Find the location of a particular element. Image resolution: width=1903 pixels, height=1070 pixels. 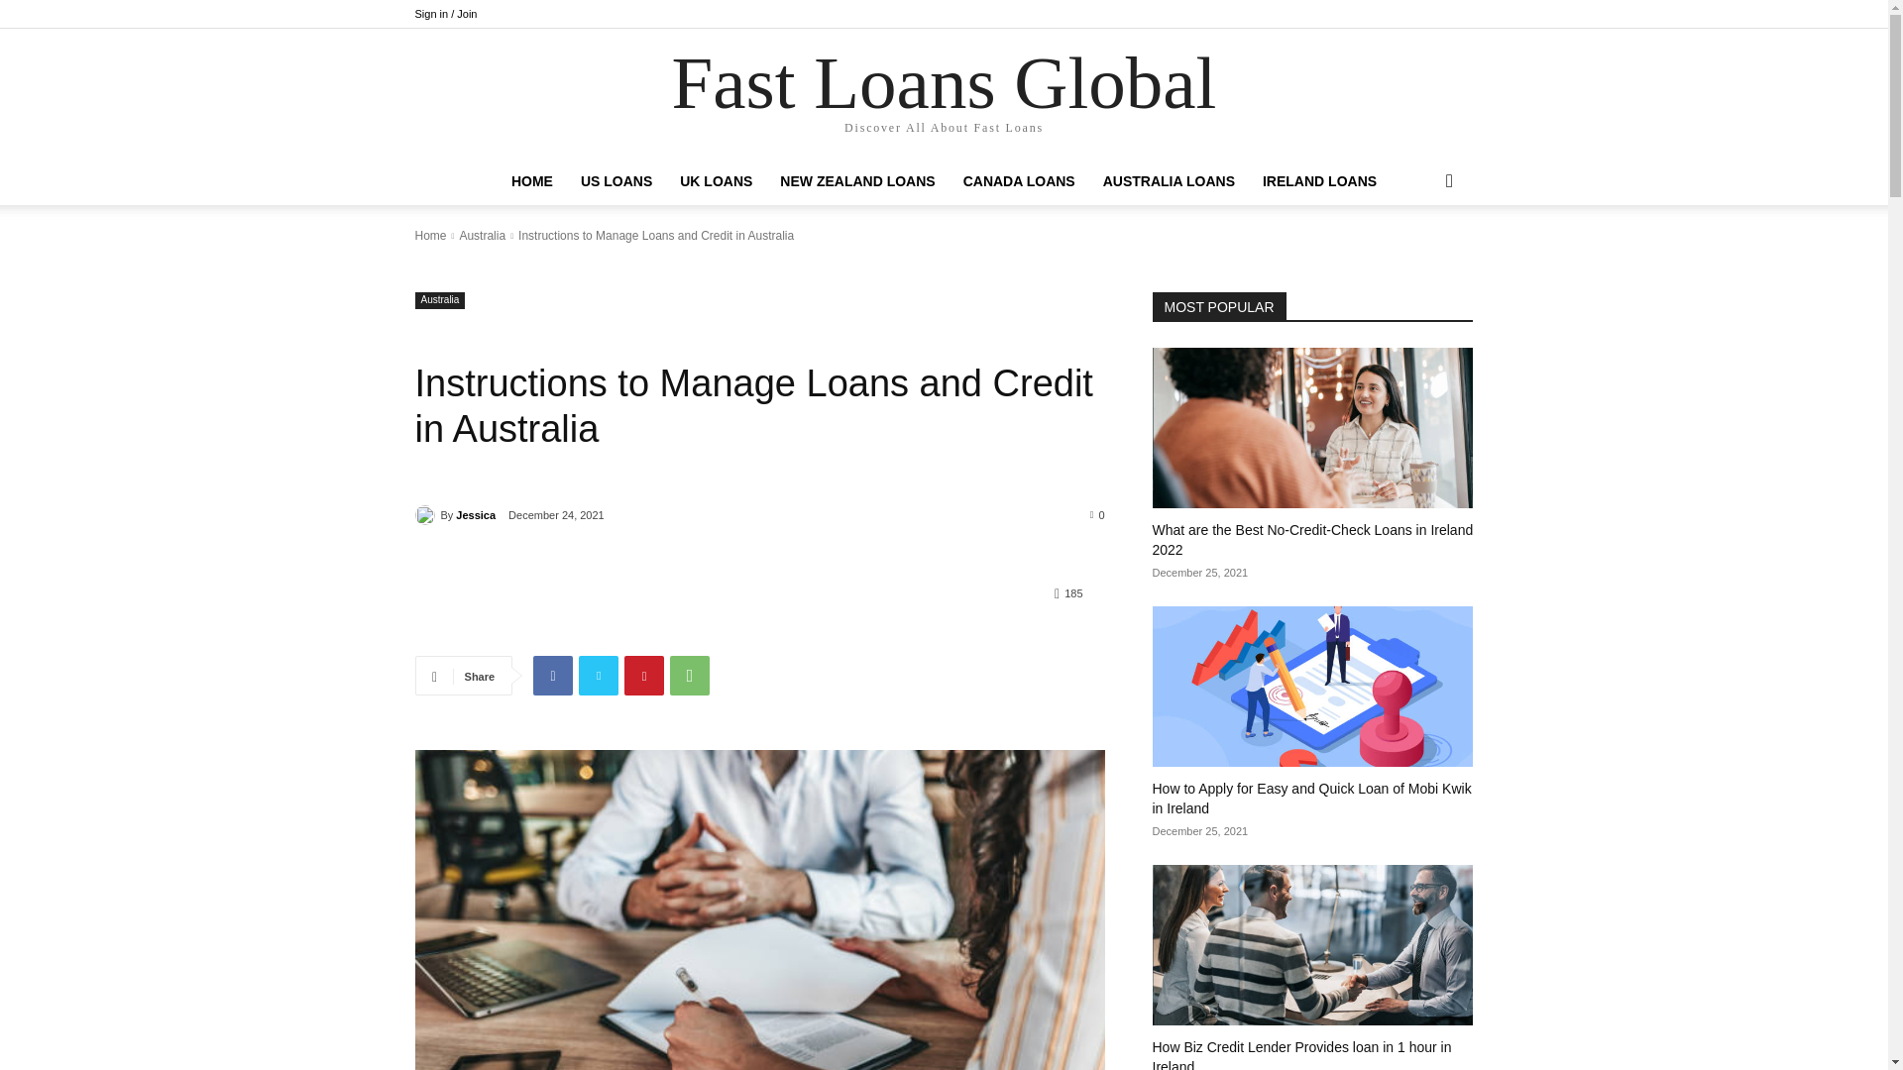

Jessica is located at coordinates (476, 515).